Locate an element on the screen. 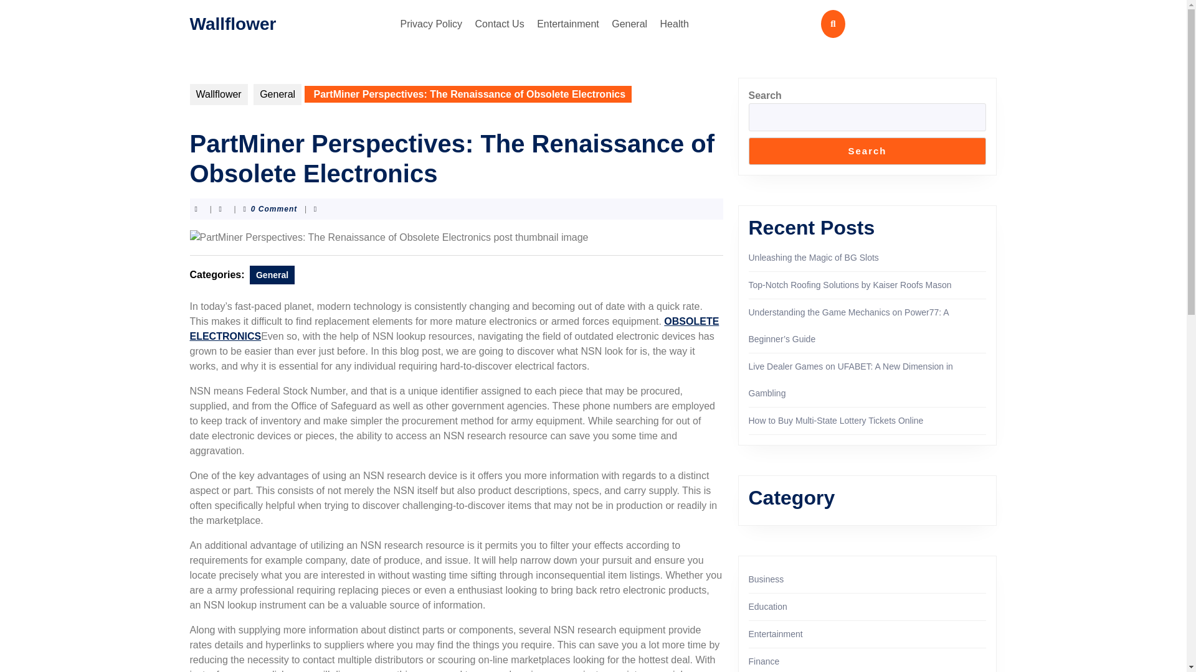  Wallflower is located at coordinates (218, 95).